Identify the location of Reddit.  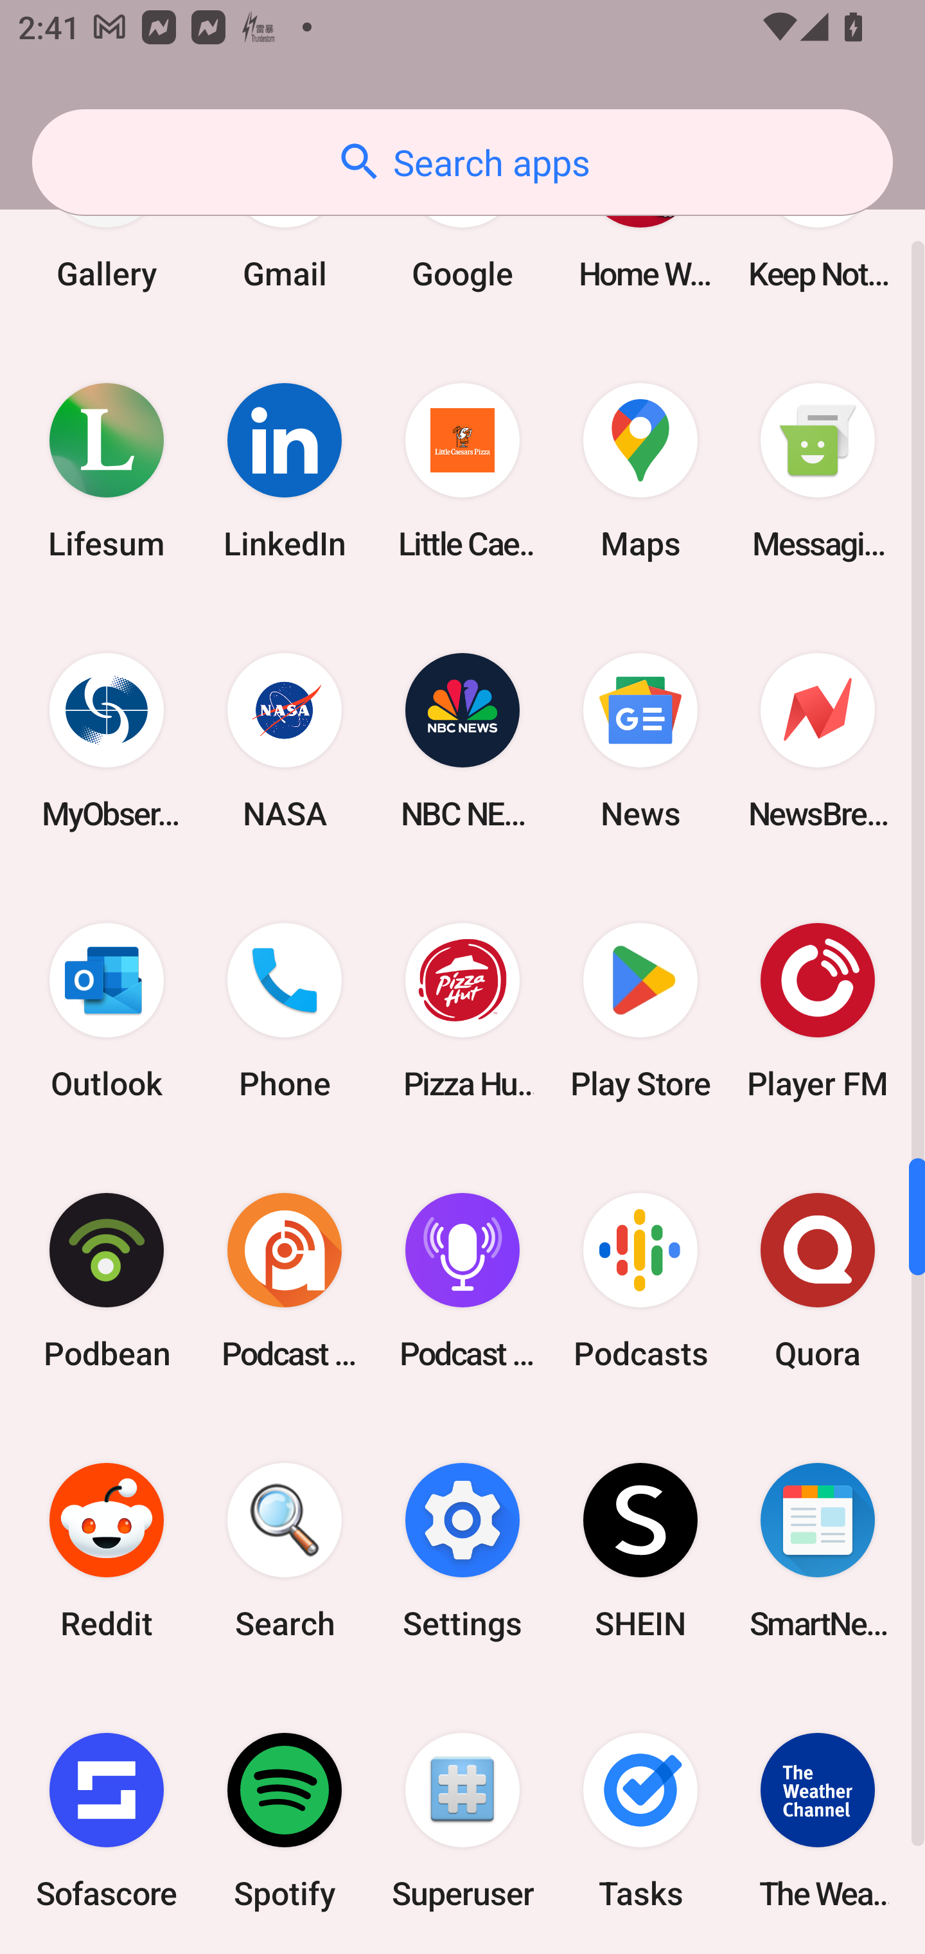
(107, 1552).